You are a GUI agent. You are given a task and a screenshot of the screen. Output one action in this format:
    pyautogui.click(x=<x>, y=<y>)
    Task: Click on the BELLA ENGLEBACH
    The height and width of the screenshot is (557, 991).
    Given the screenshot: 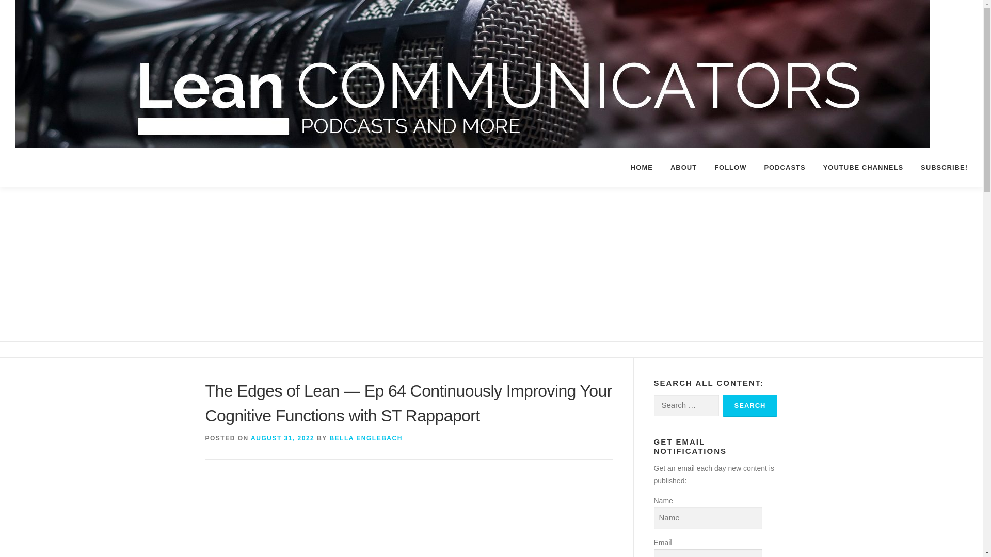 What is the action you would take?
    pyautogui.click(x=365, y=438)
    